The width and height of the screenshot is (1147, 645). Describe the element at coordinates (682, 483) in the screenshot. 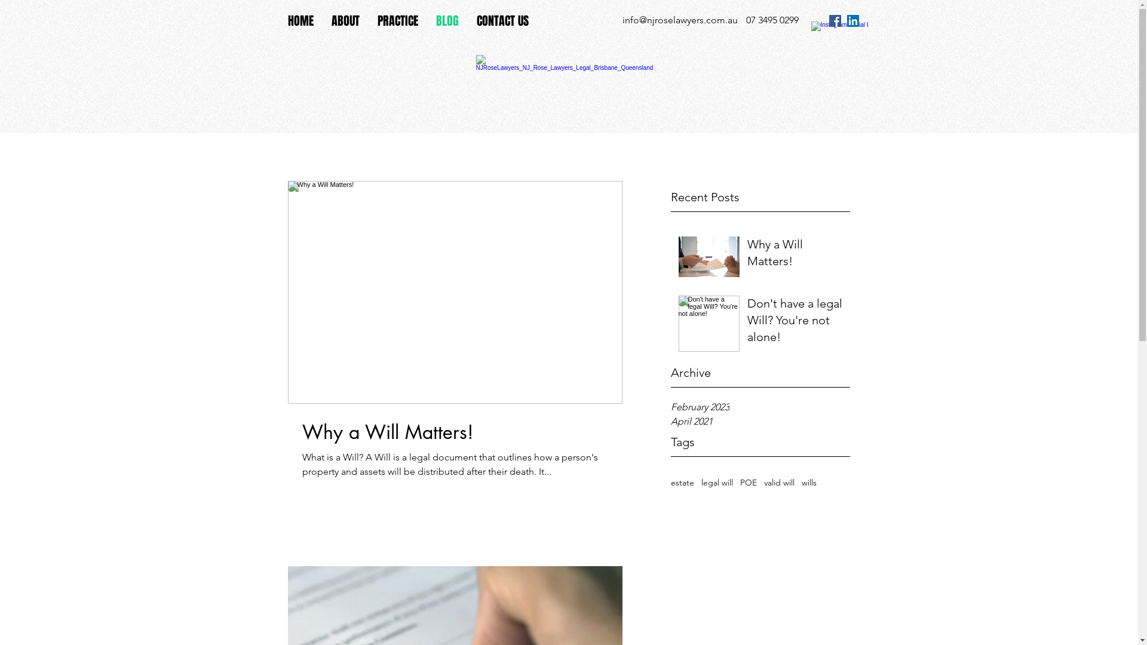

I see `estate` at that location.